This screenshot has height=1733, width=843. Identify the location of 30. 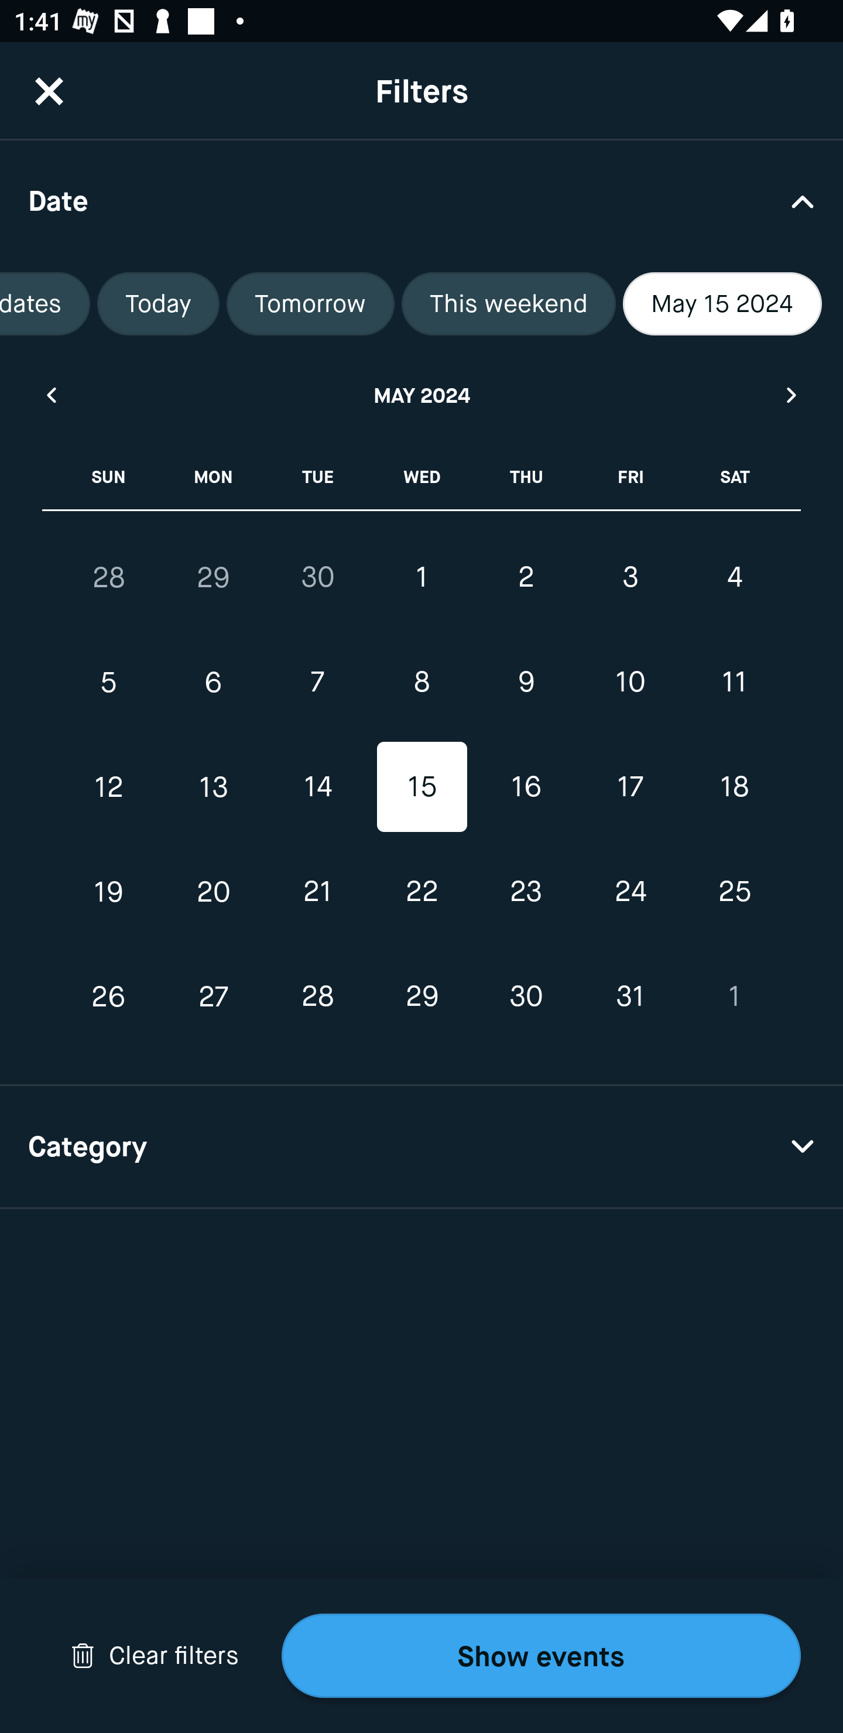
(317, 577).